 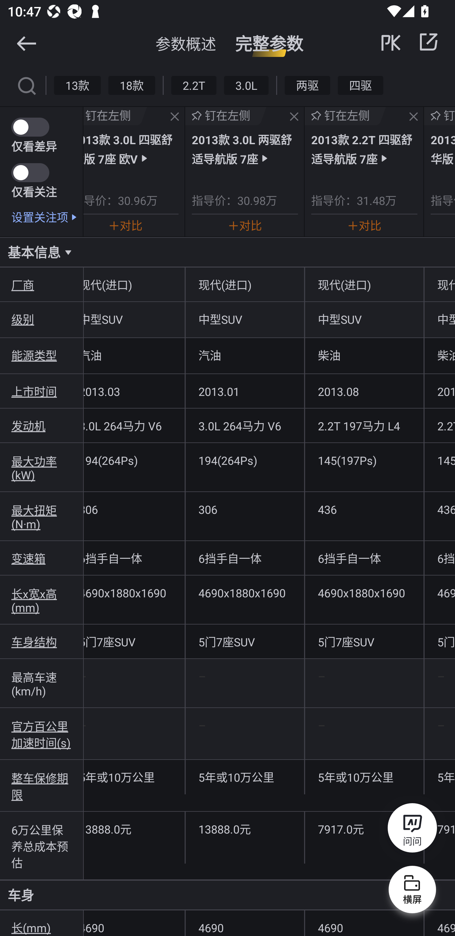 I want to click on 13款, so click(x=77, y=85).